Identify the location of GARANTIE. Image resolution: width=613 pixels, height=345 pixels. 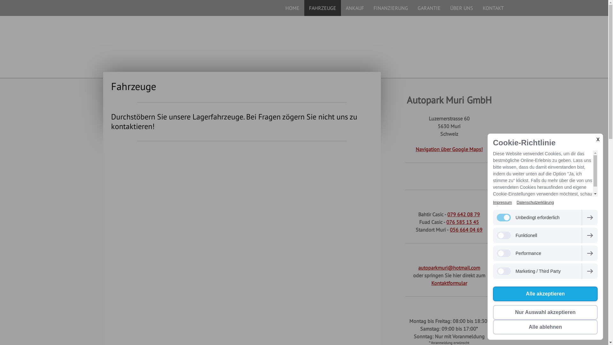
(429, 8).